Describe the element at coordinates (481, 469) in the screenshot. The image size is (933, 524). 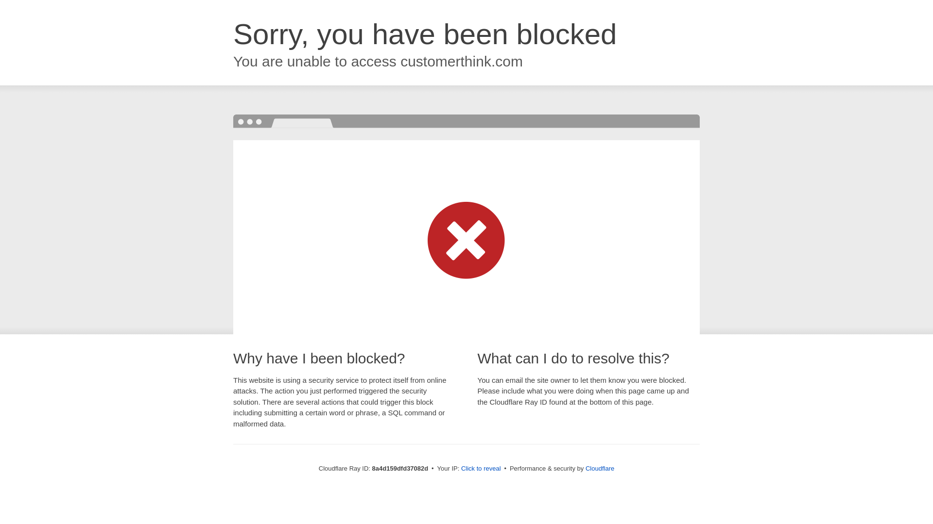
I see `Click to reveal` at that location.